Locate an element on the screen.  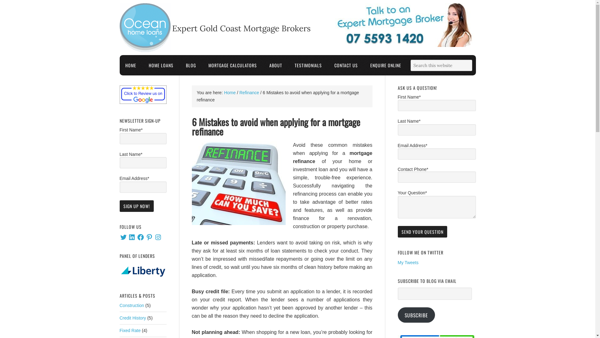
Instagram is located at coordinates (158, 237).